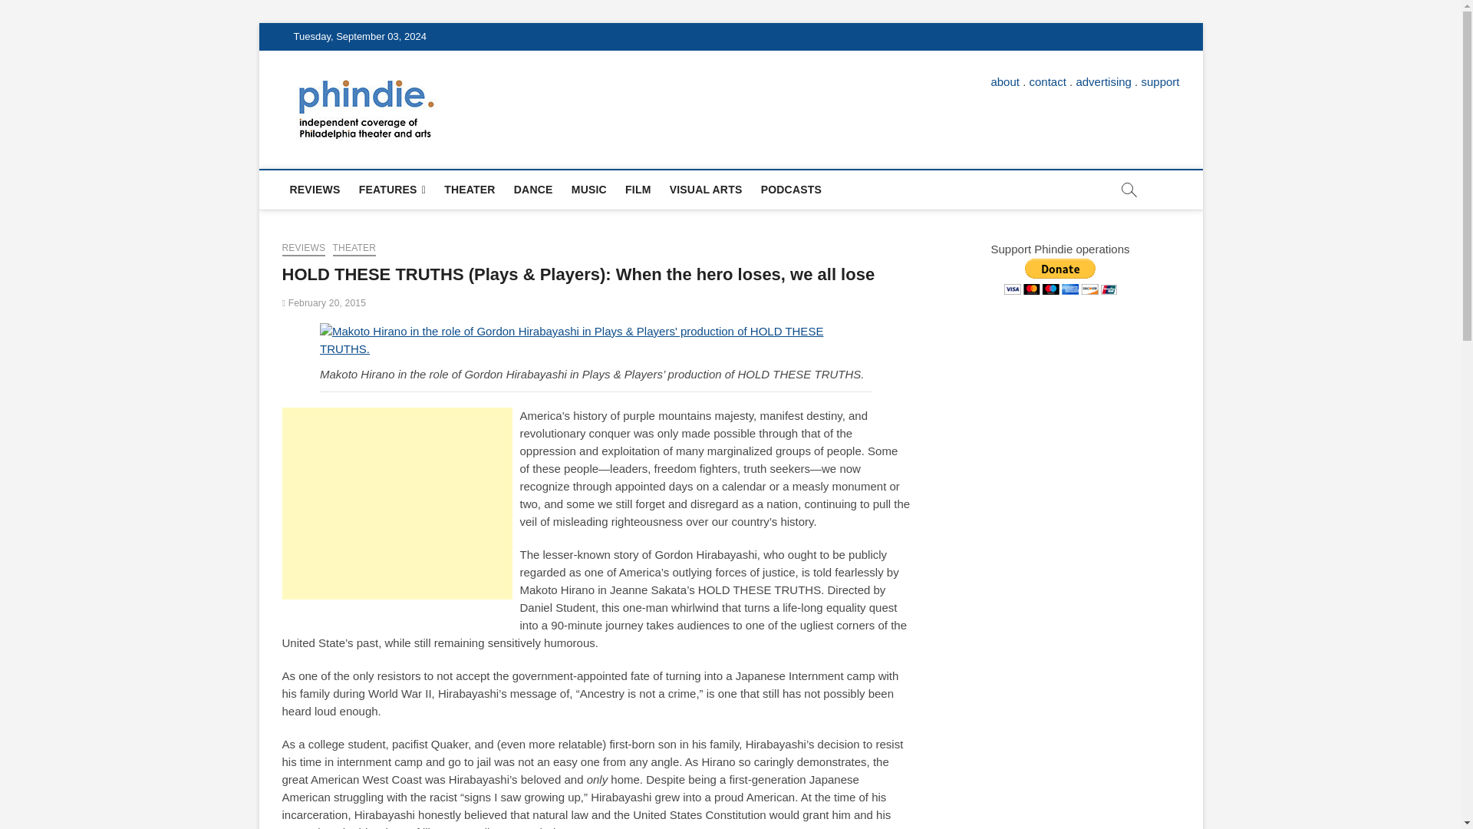 Image resolution: width=1473 pixels, height=829 pixels. What do you see at coordinates (534, 190) in the screenshot?
I see `DANCE` at bounding box center [534, 190].